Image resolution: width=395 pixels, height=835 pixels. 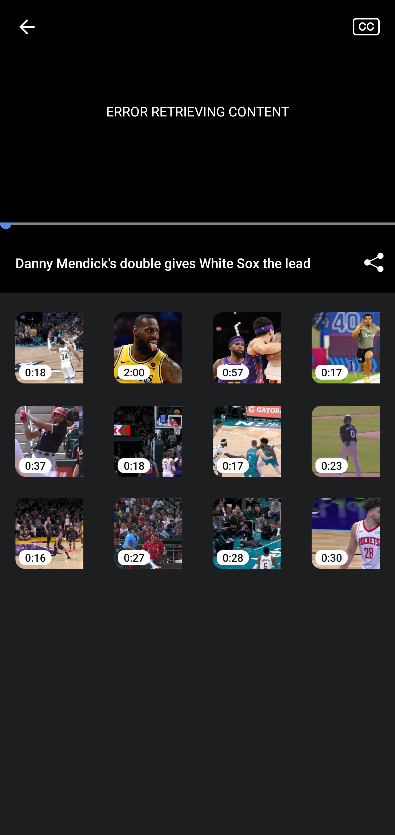 What do you see at coordinates (374, 26) in the screenshot?
I see `Closed captions ` at bounding box center [374, 26].